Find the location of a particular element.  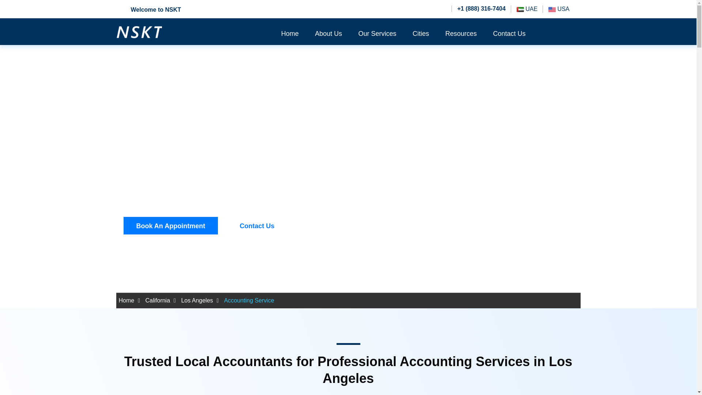

USA is located at coordinates (559, 9).